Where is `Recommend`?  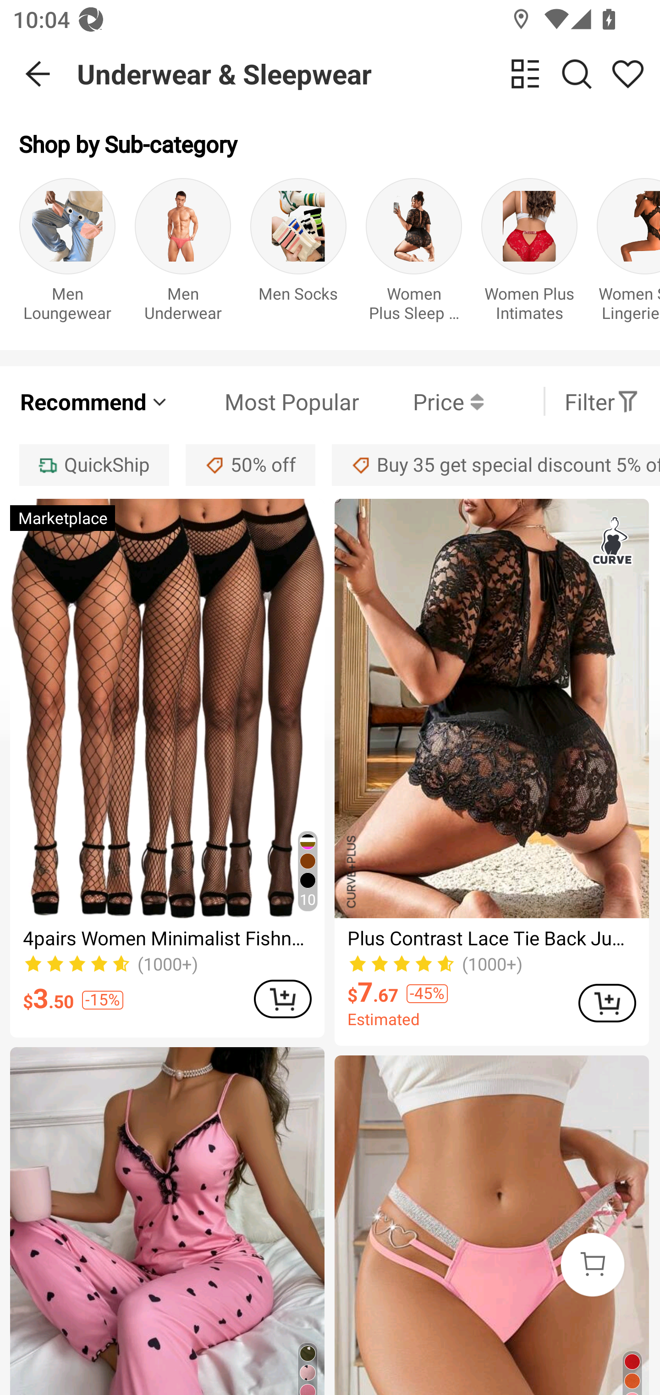 Recommend is located at coordinates (94, 401).